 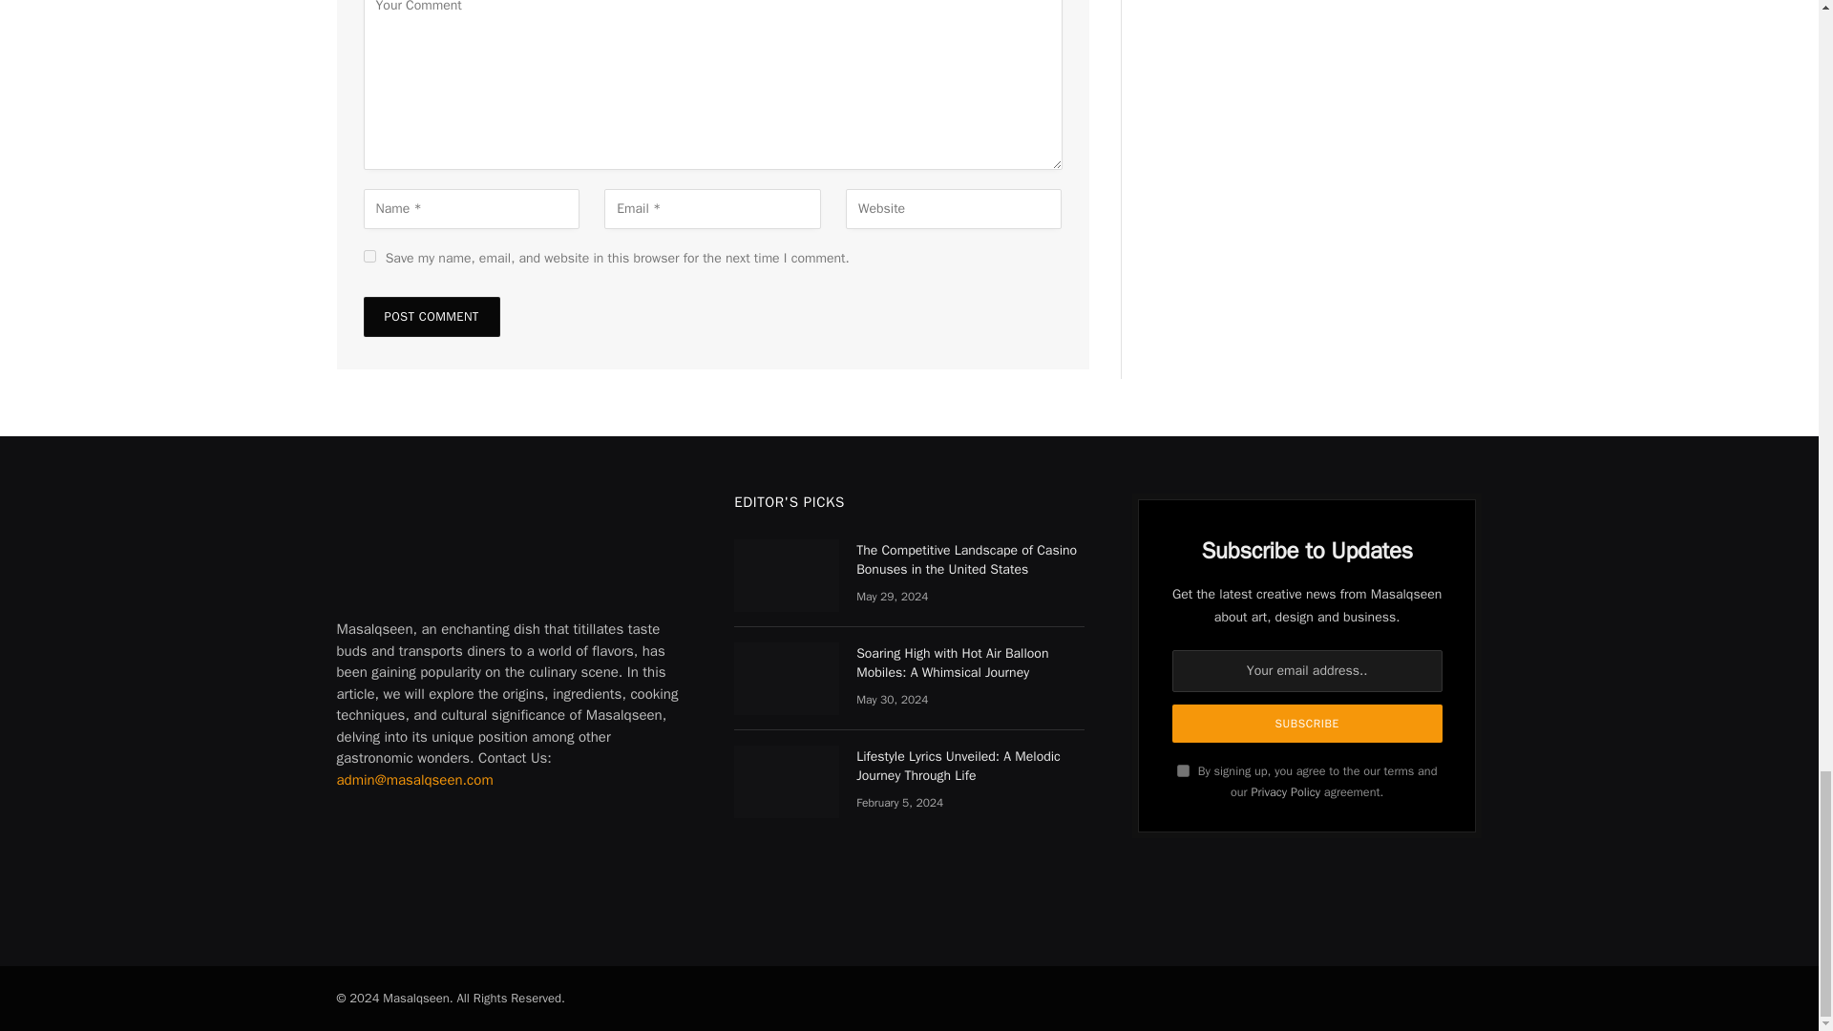 What do you see at coordinates (431, 317) in the screenshot?
I see `Post Comment` at bounding box center [431, 317].